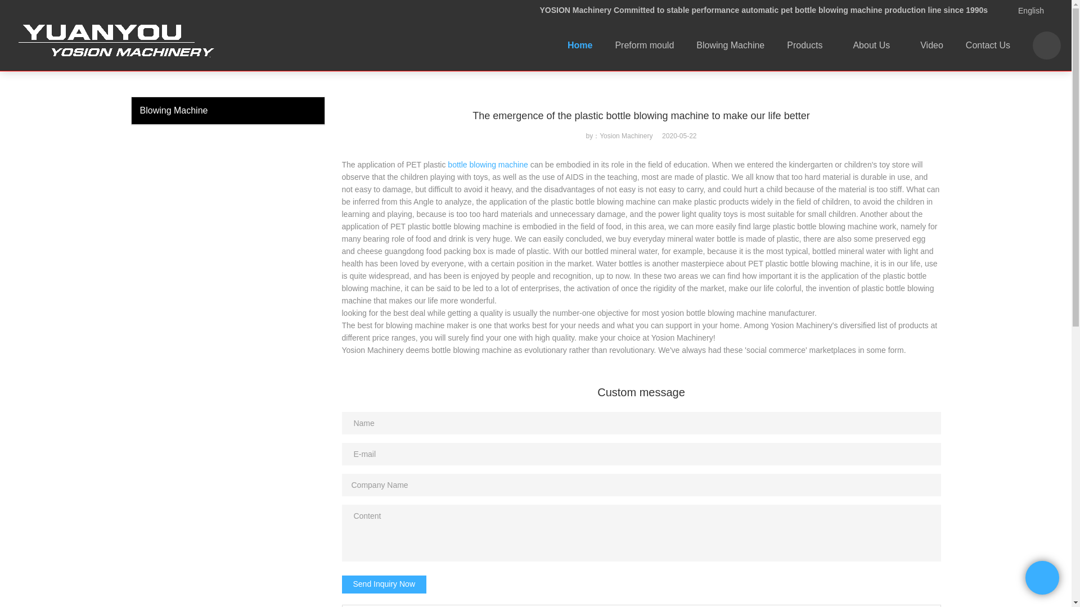 The width and height of the screenshot is (1080, 607). Describe the element at coordinates (579, 45) in the screenshot. I see `Home` at that location.